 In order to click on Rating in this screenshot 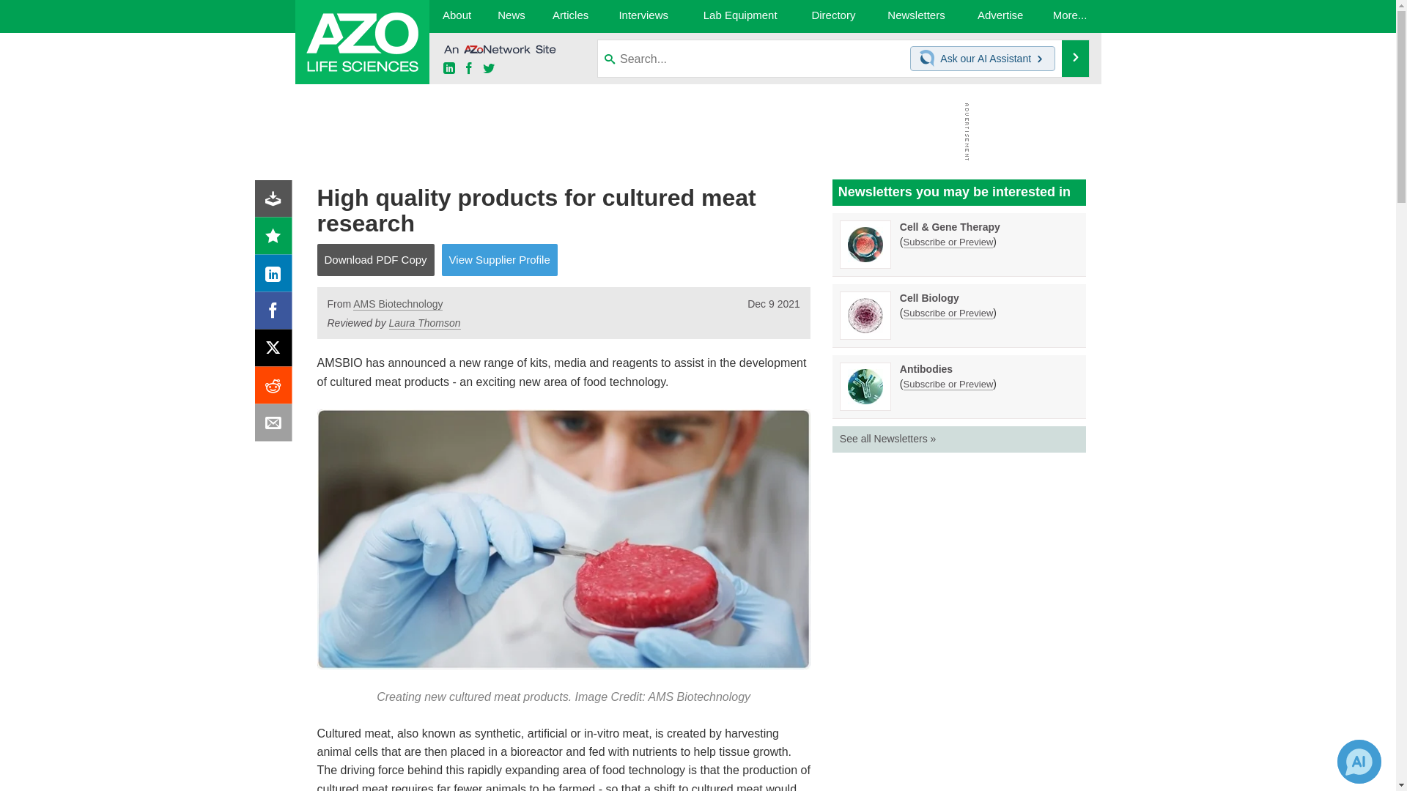, I will do `click(276, 239)`.